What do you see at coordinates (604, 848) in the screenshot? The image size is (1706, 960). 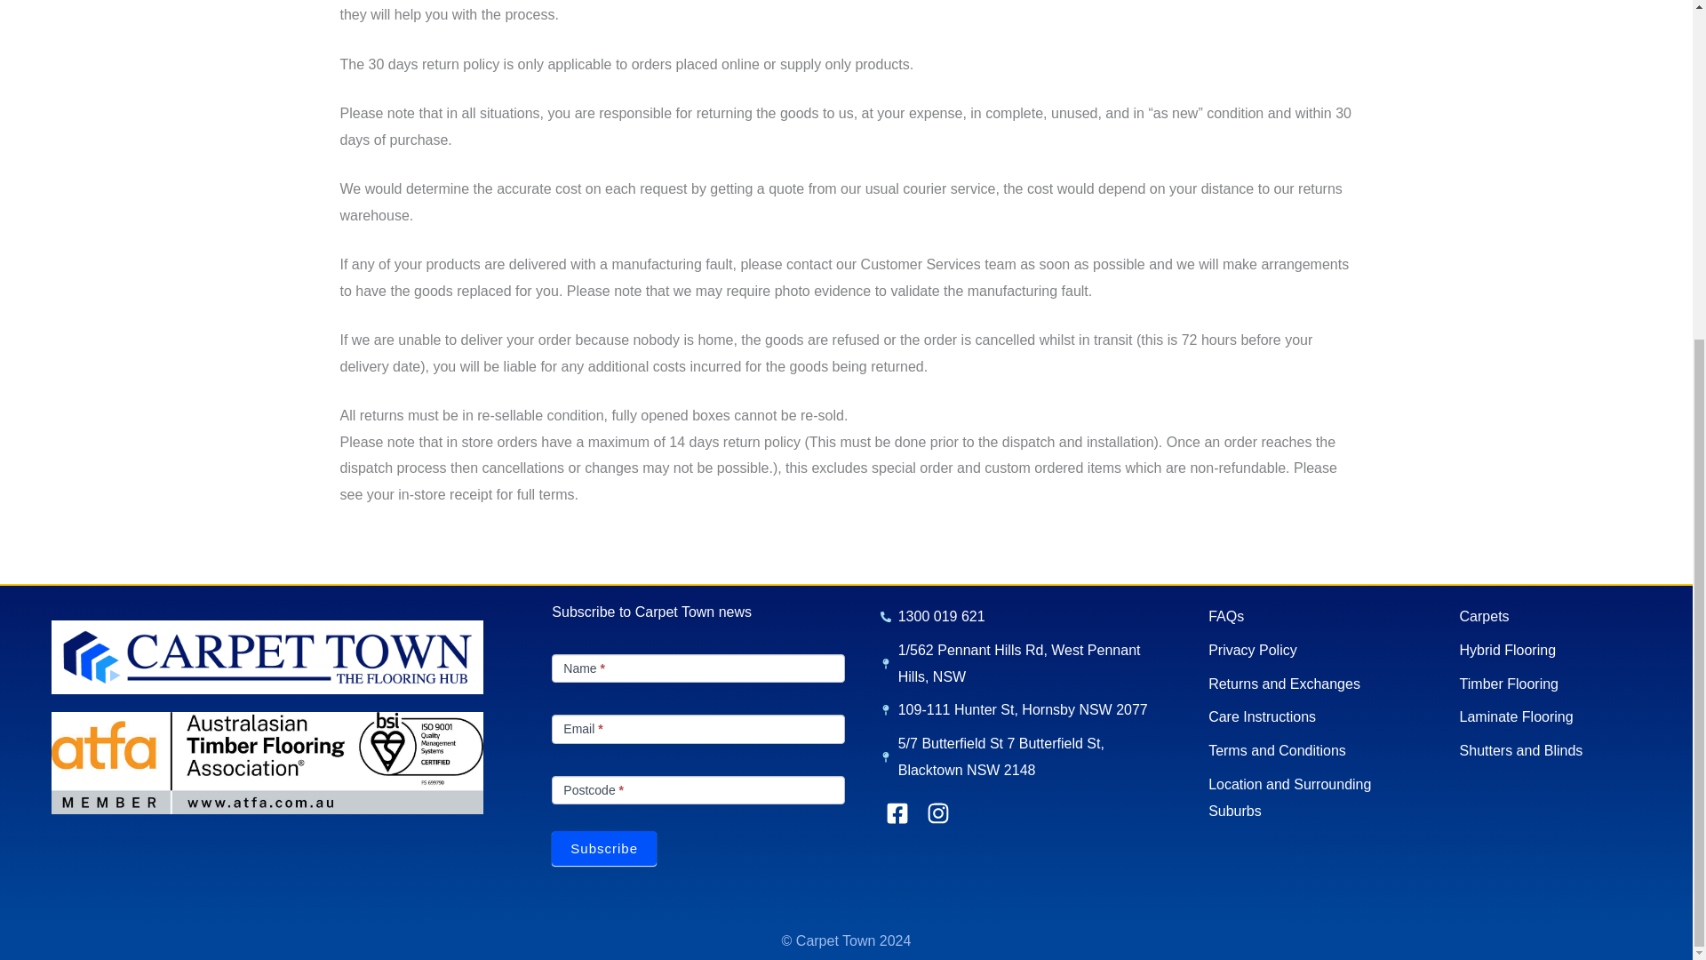 I see `Subscribe` at bounding box center [604, 848].